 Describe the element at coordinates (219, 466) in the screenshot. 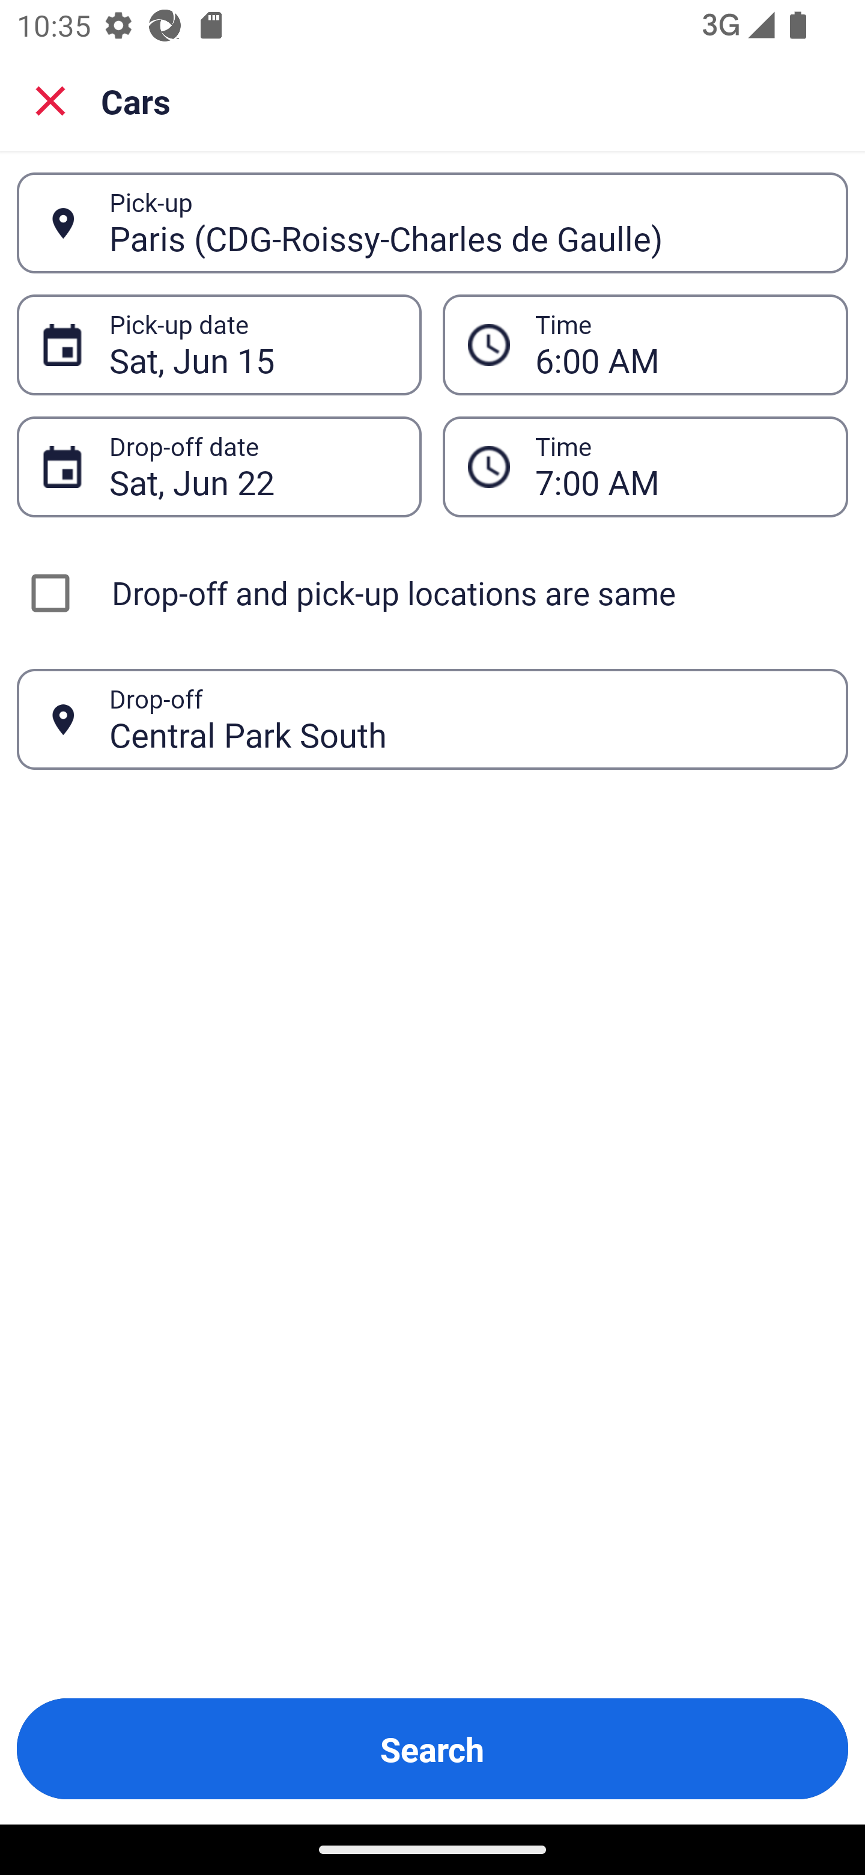

I see `Sat, Jun 22 Drop-off date` at that location.